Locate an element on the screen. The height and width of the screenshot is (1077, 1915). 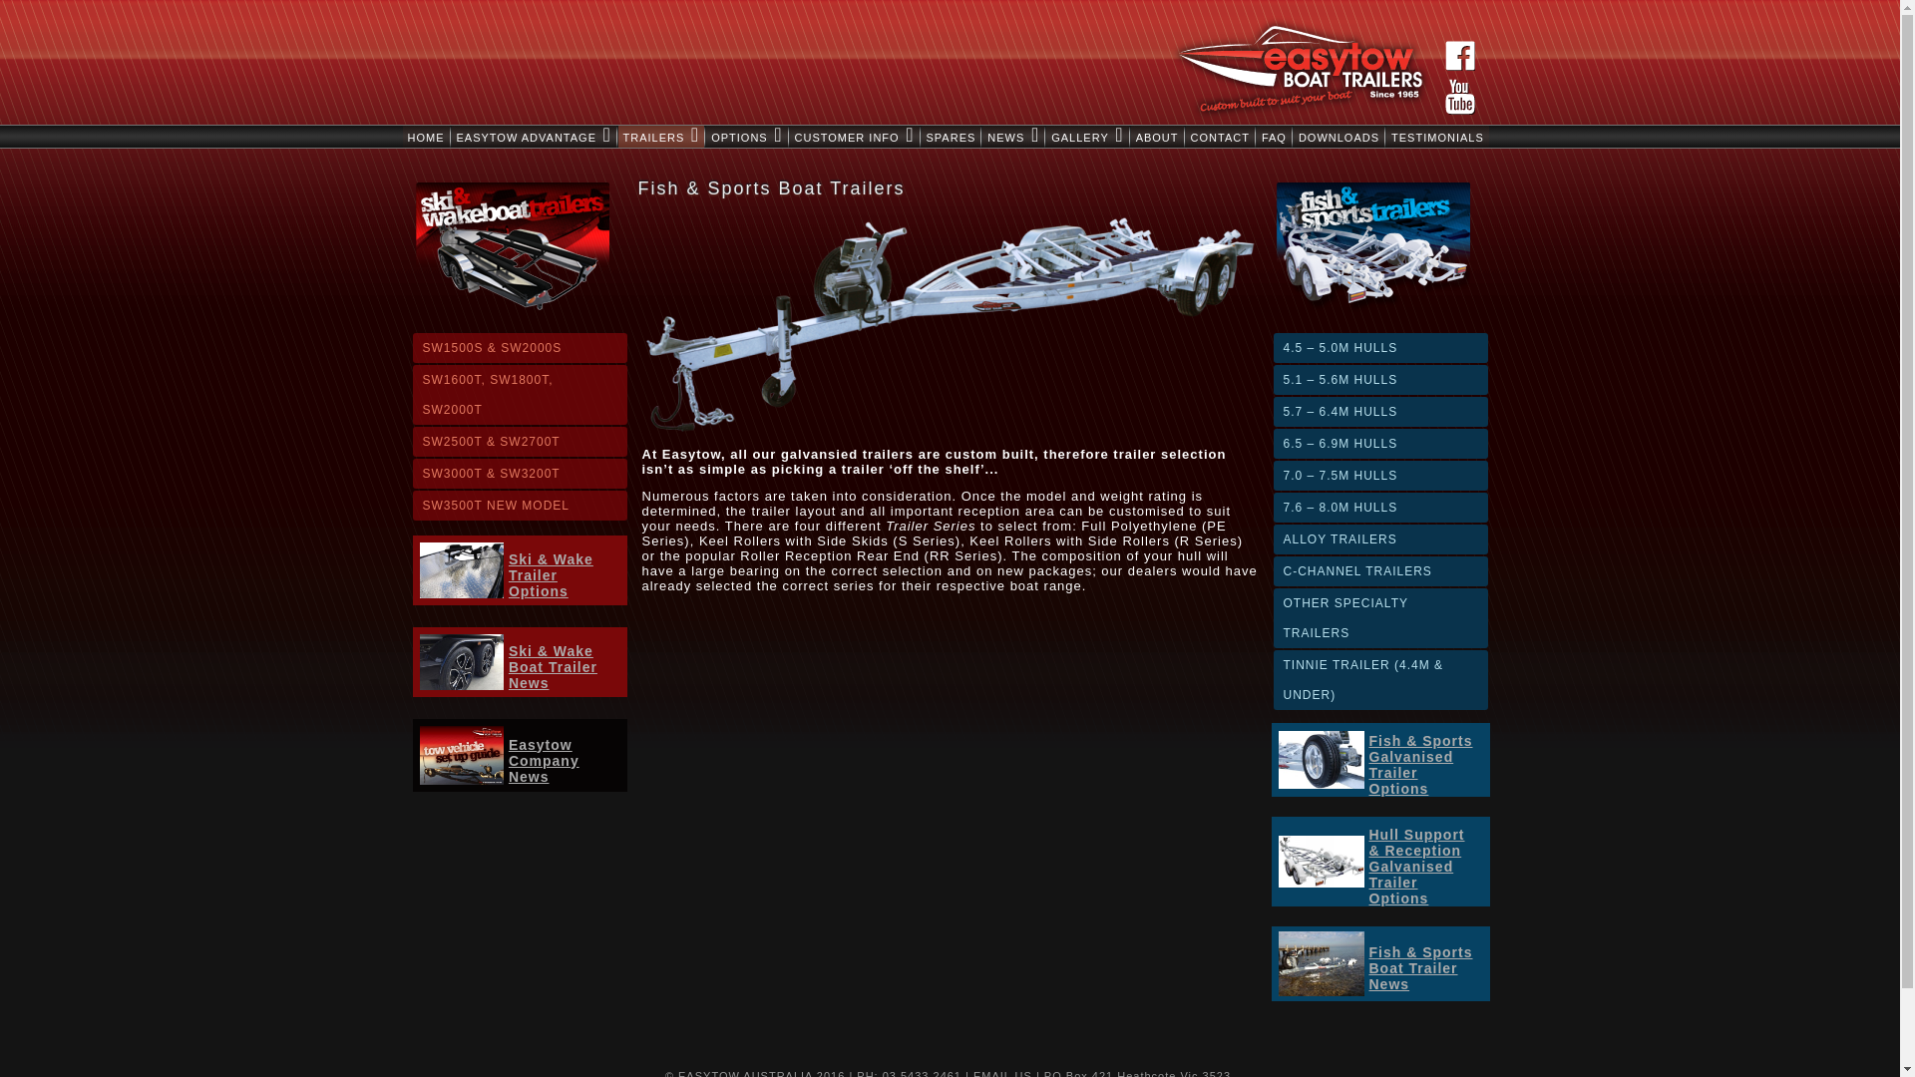
SW1600T, SW1800T, SW2000T is located at coordinates (521, 395).